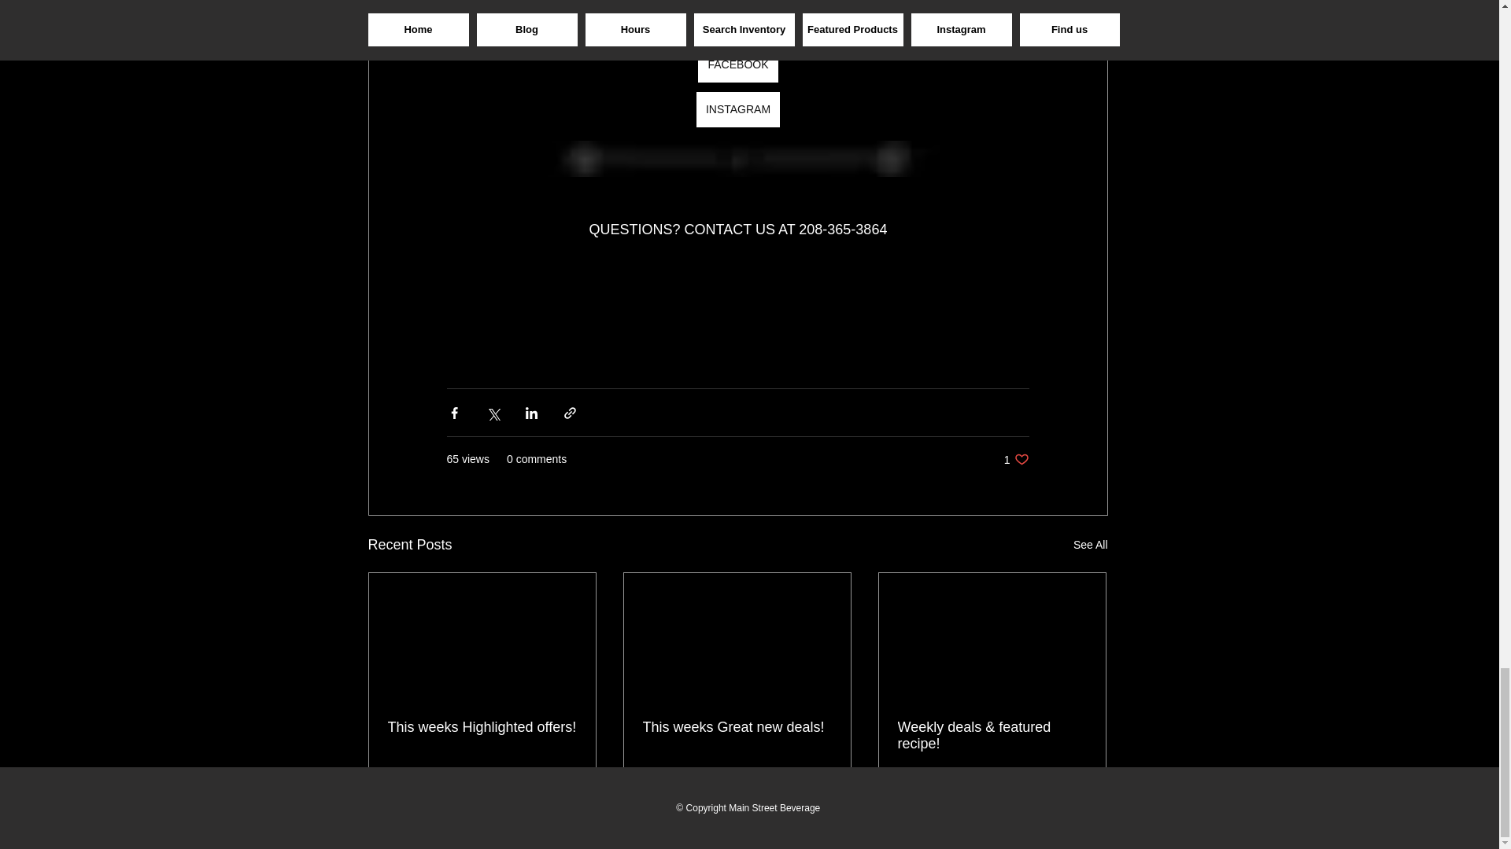  What do you see at coordinates (1078, 791) in the screenshot?
I see `Post not marked as liked` at bounding box center [1078, 791].